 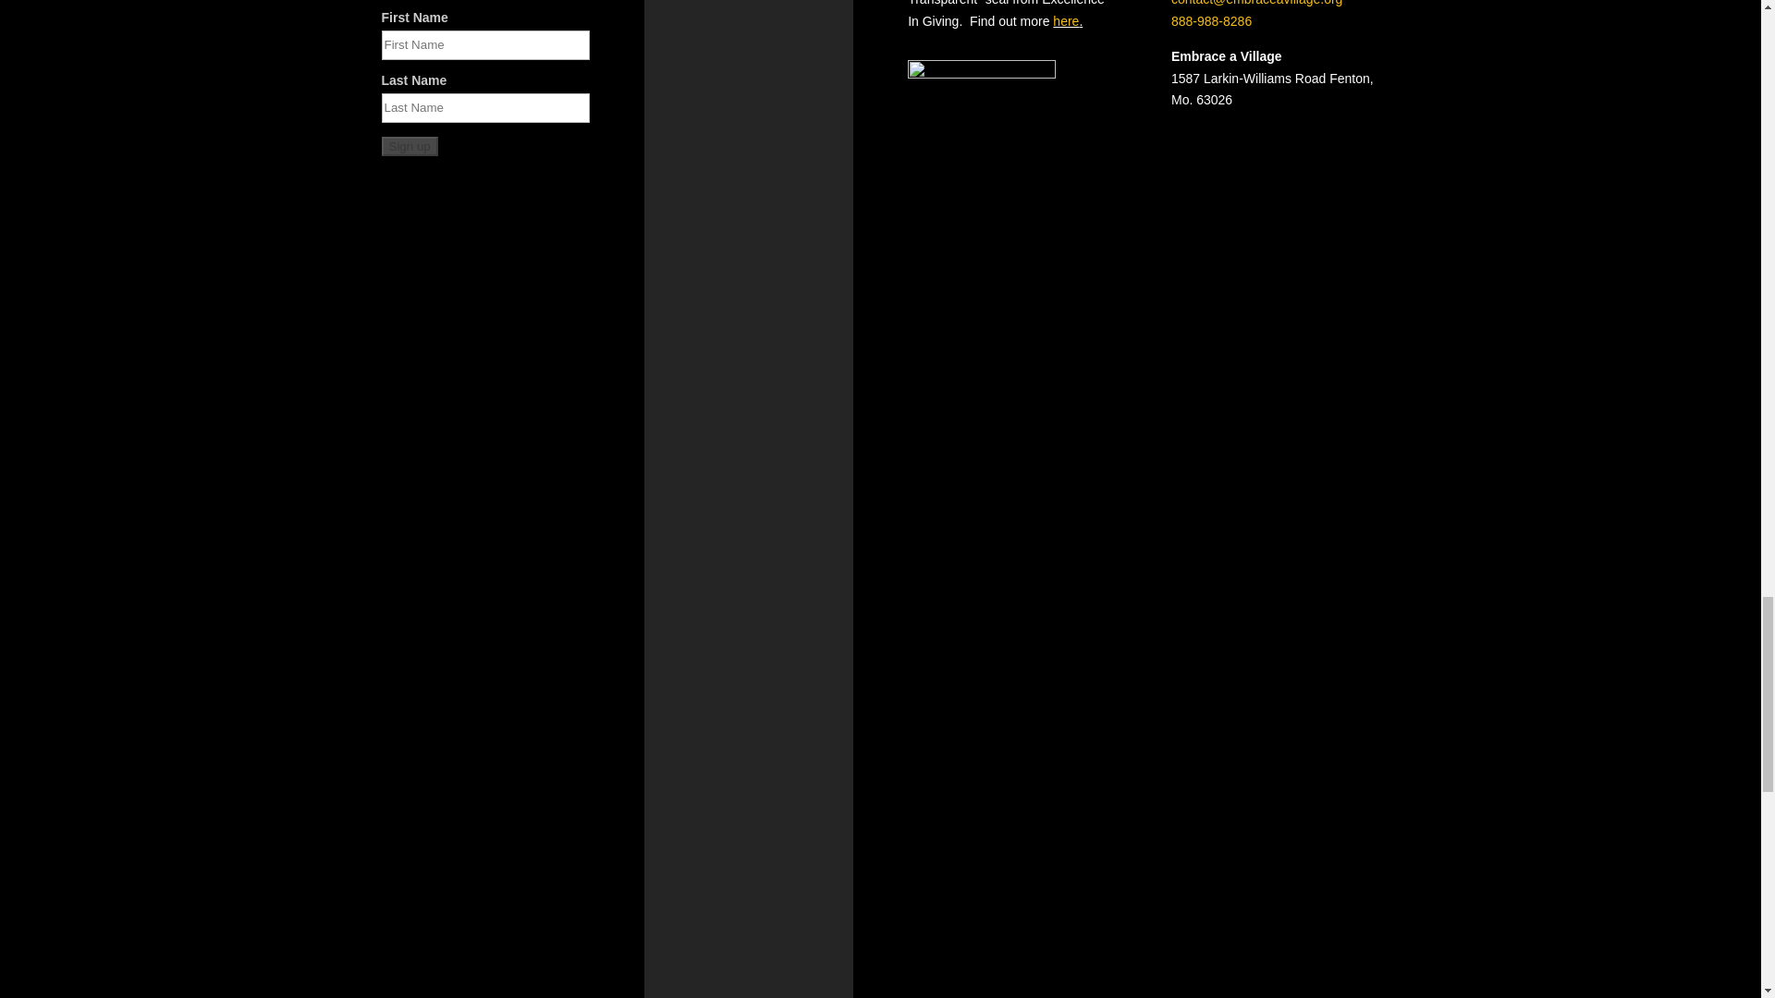 What do you see at coordinates (1065, 21) in the screenshot?
I see `here` at bounding box center [1065, 21].